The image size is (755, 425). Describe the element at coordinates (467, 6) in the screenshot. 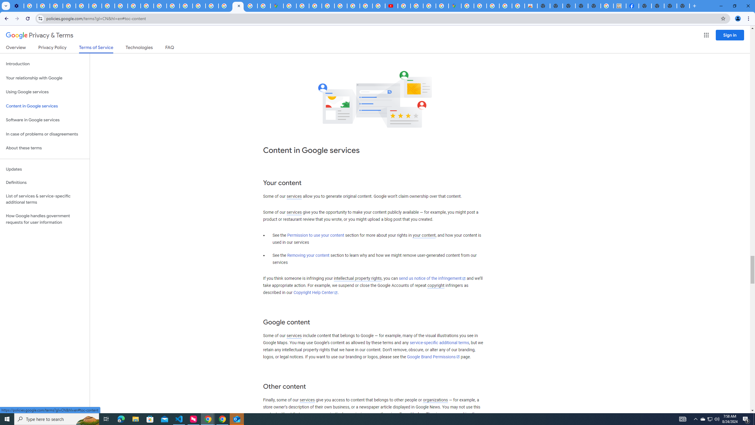

I see `Sign in - Google Accounts` at that location.